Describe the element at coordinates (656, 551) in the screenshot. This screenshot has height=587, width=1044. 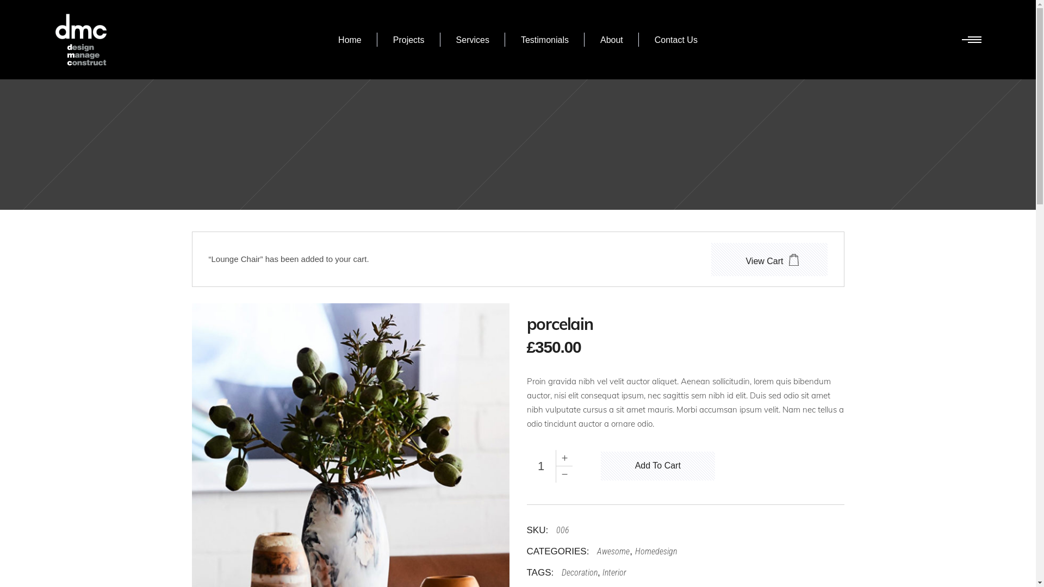
I see `Homedesign` at that location.